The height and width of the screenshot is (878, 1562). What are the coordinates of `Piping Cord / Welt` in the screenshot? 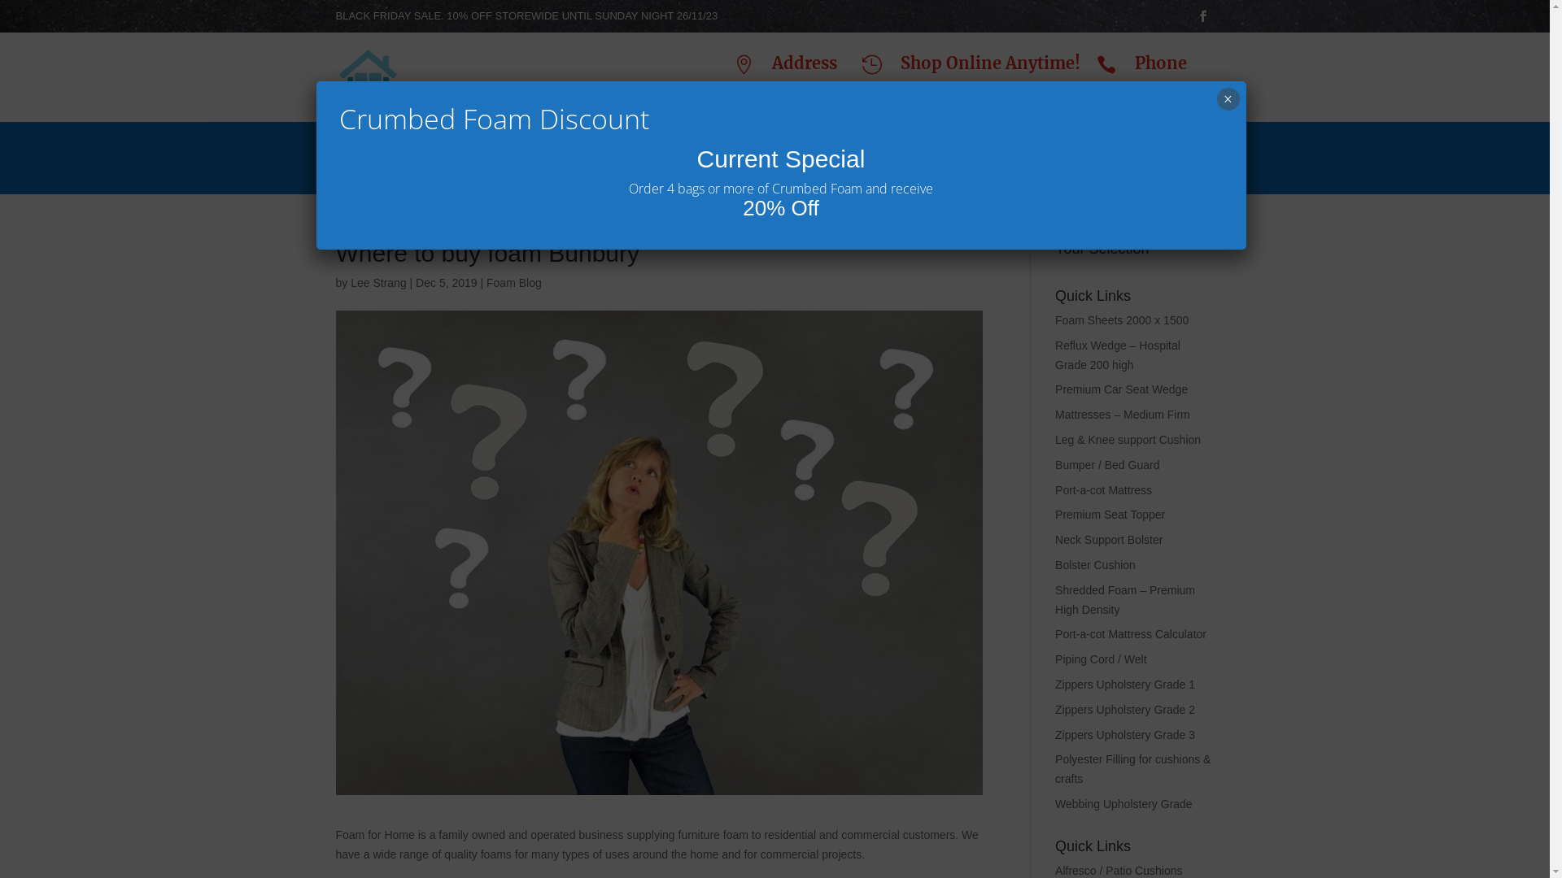 It's located at (1102, 659).